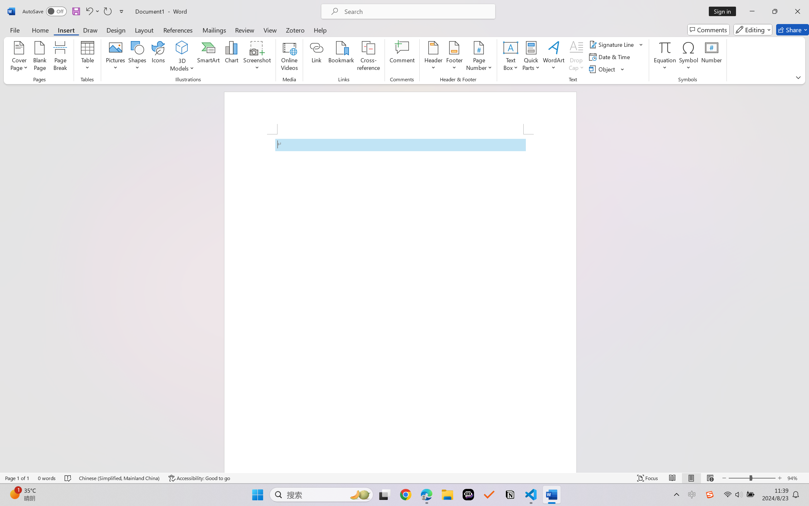  What do you see at coordinates (182, 57) in the screenshot?
I see `3D Models` at bounding box center [182, 57].